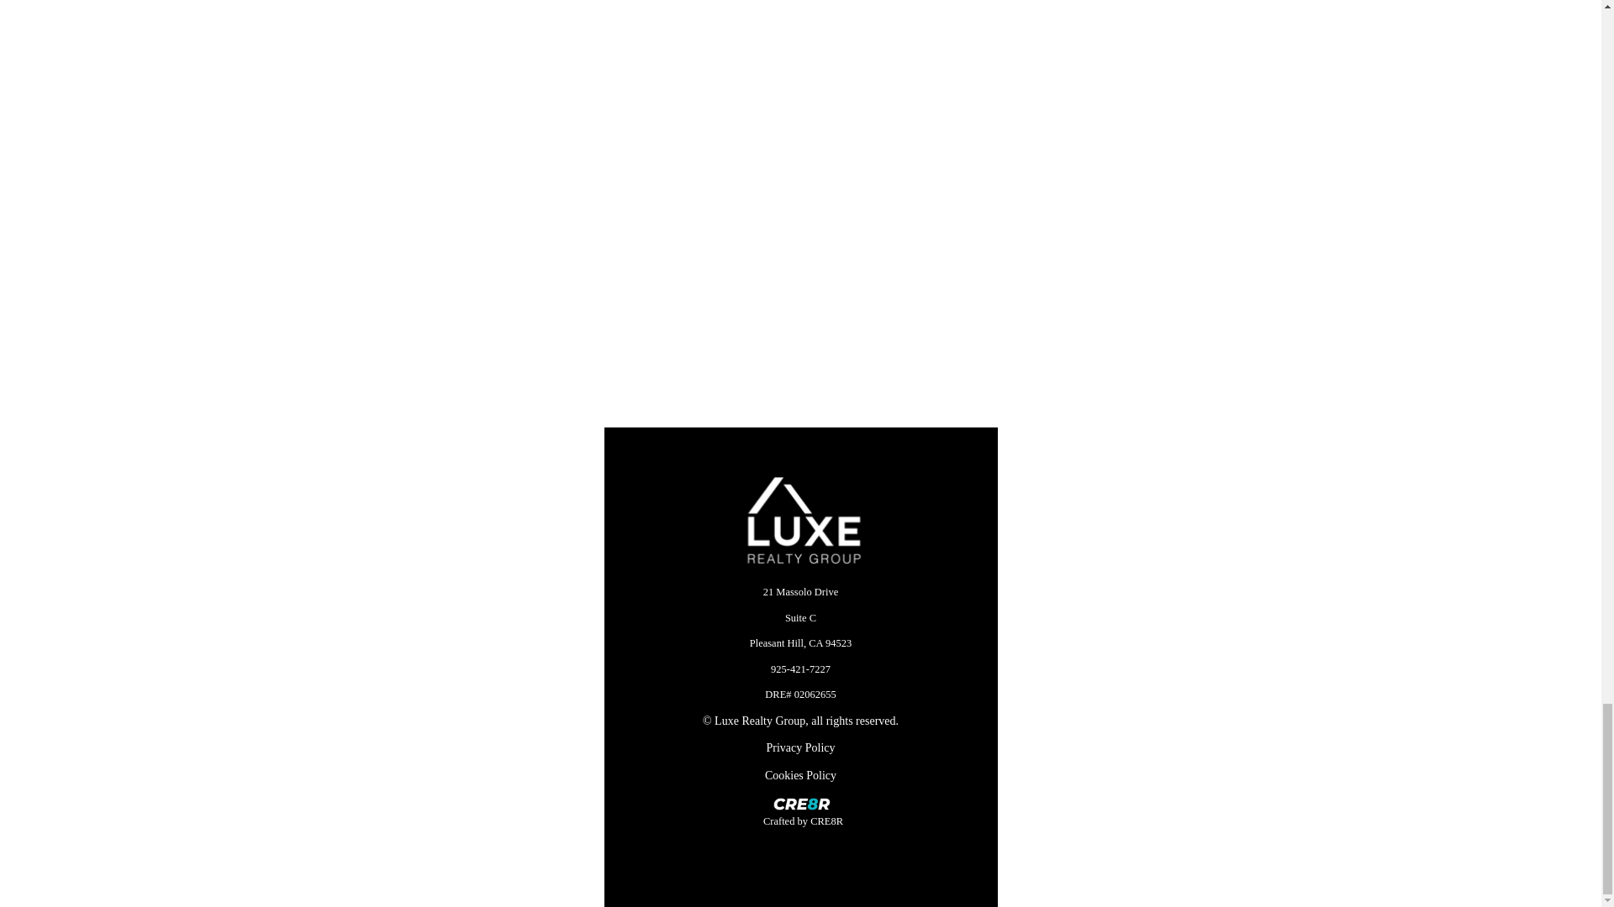  What do you see at coordinates (800, 775) in the screenshot?
I see `Cookies Policy` at bounding box center [800, 775].